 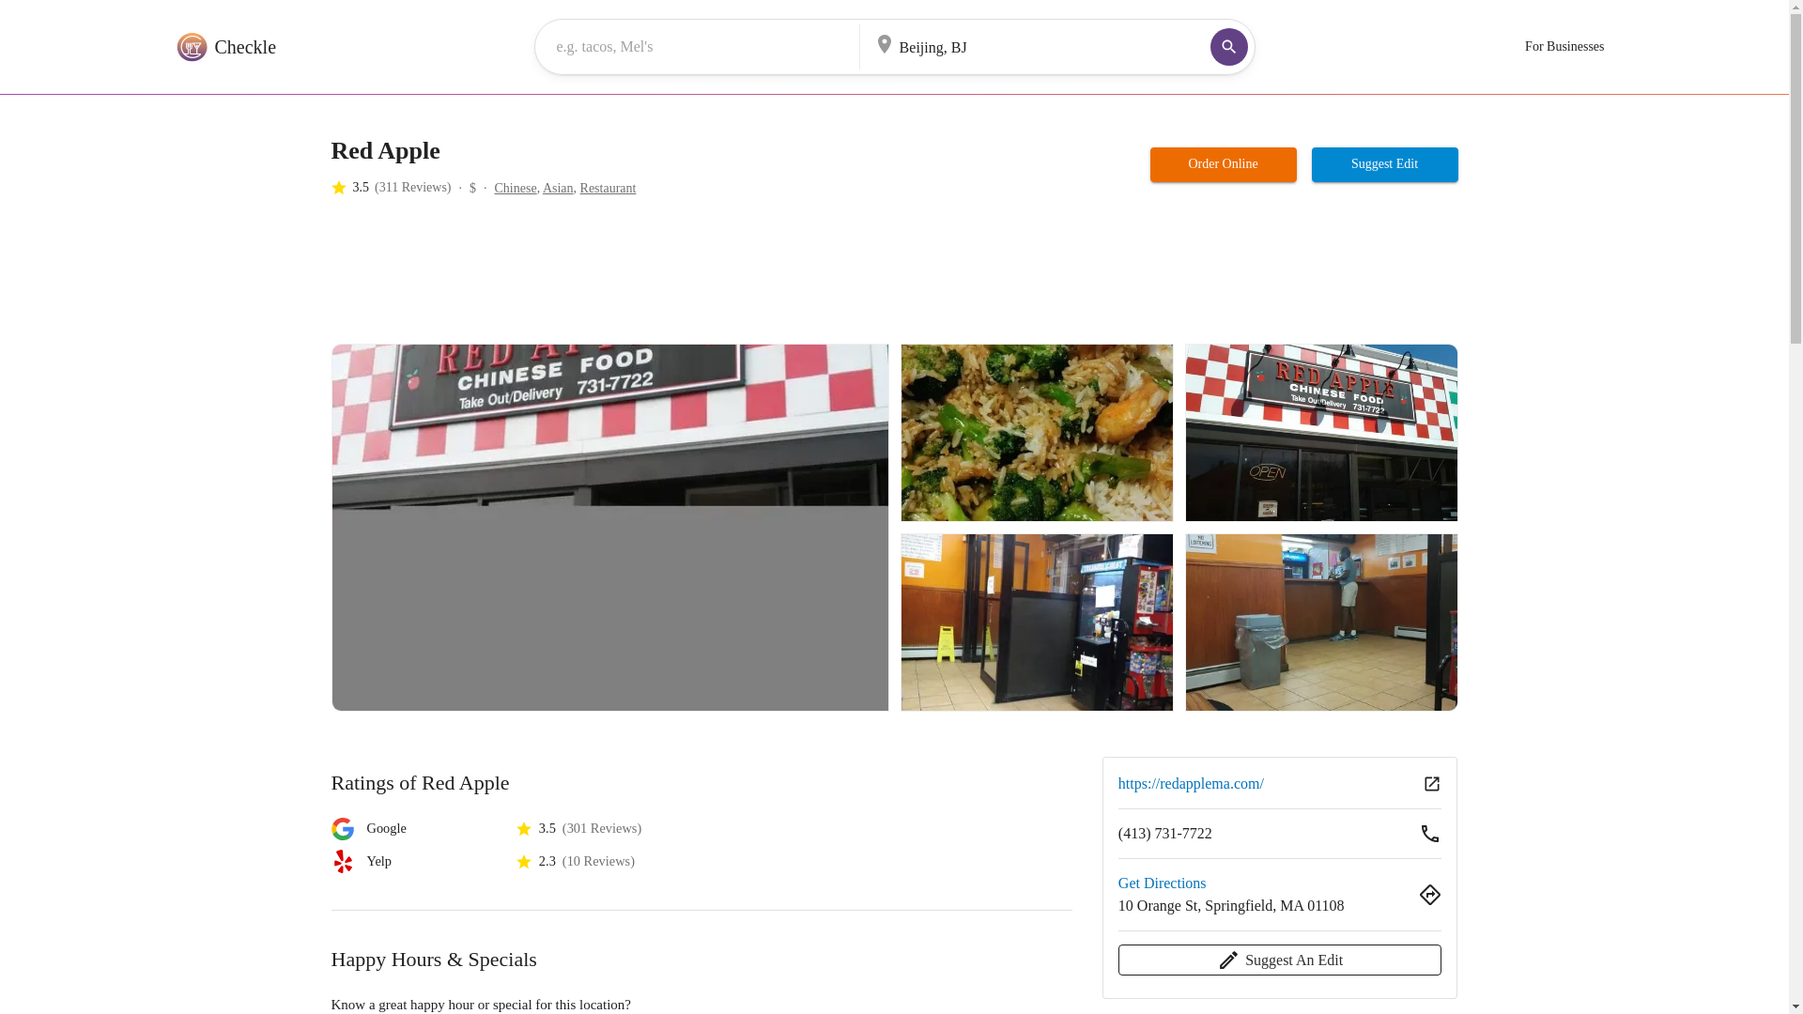 What do you see at coordinates (1162, 883) in the screenshot?
I see `Get Directions` at bounding box center [1162, 883].